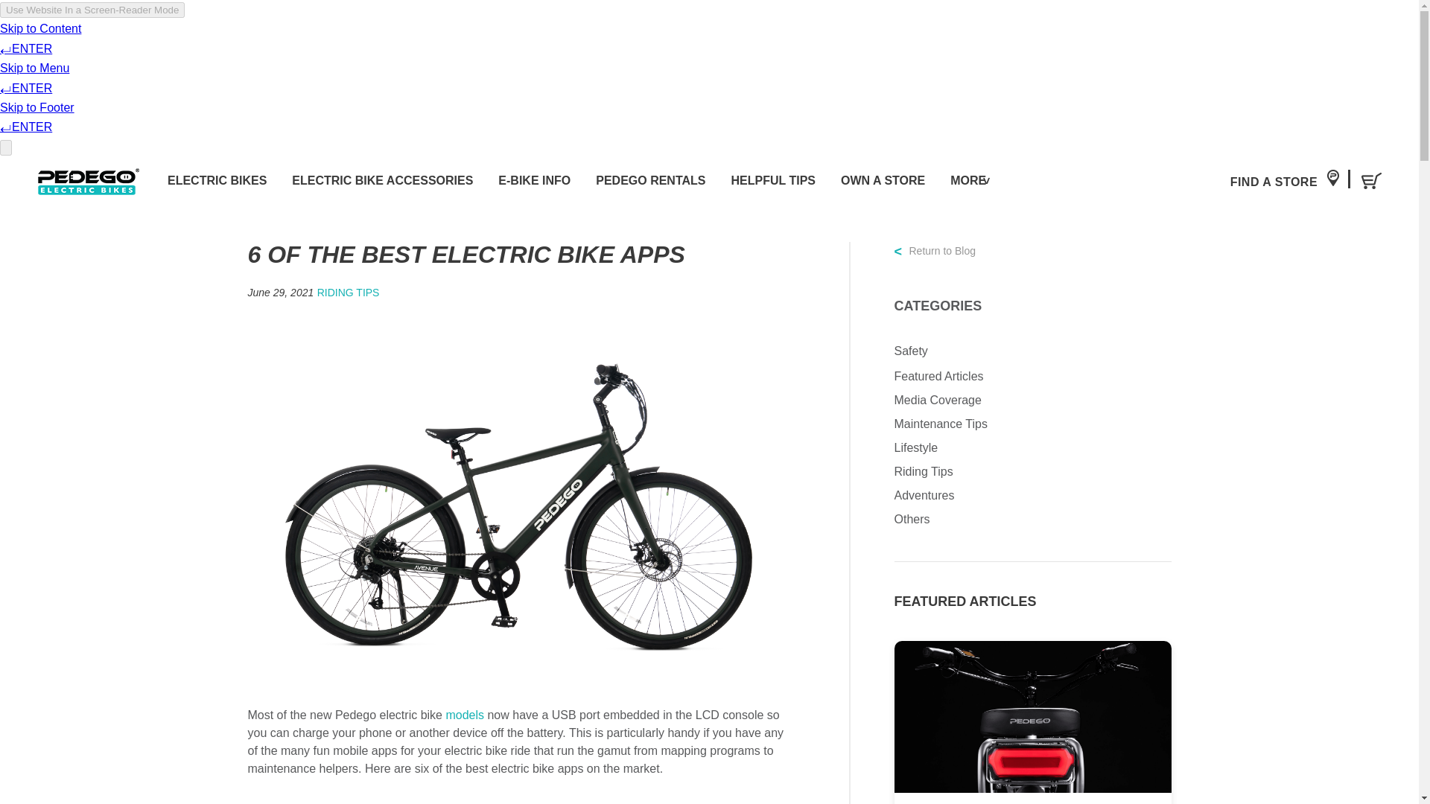 The width and height of the screenshot is (1430, 804). Describe the element at coordinates (216, 180) in the screenshot. I see `ELECTRIC BIKES` at that location.